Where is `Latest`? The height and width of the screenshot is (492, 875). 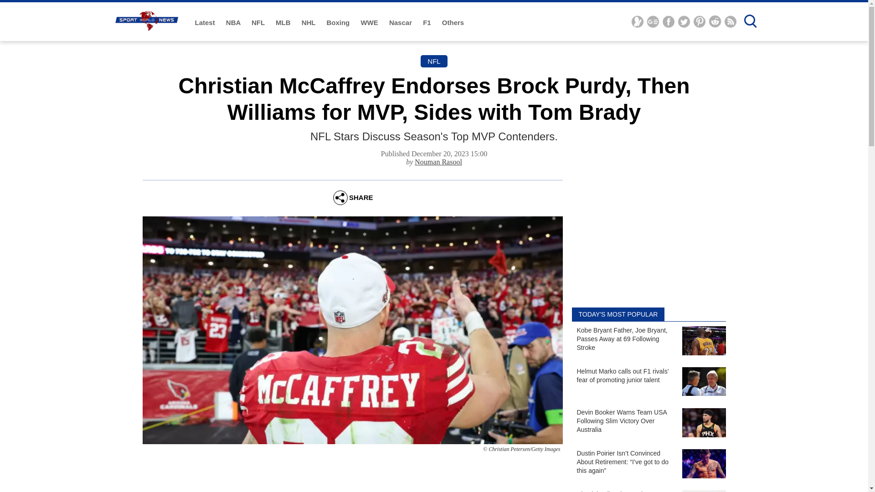
Latest is located at coordinates (206, 23).